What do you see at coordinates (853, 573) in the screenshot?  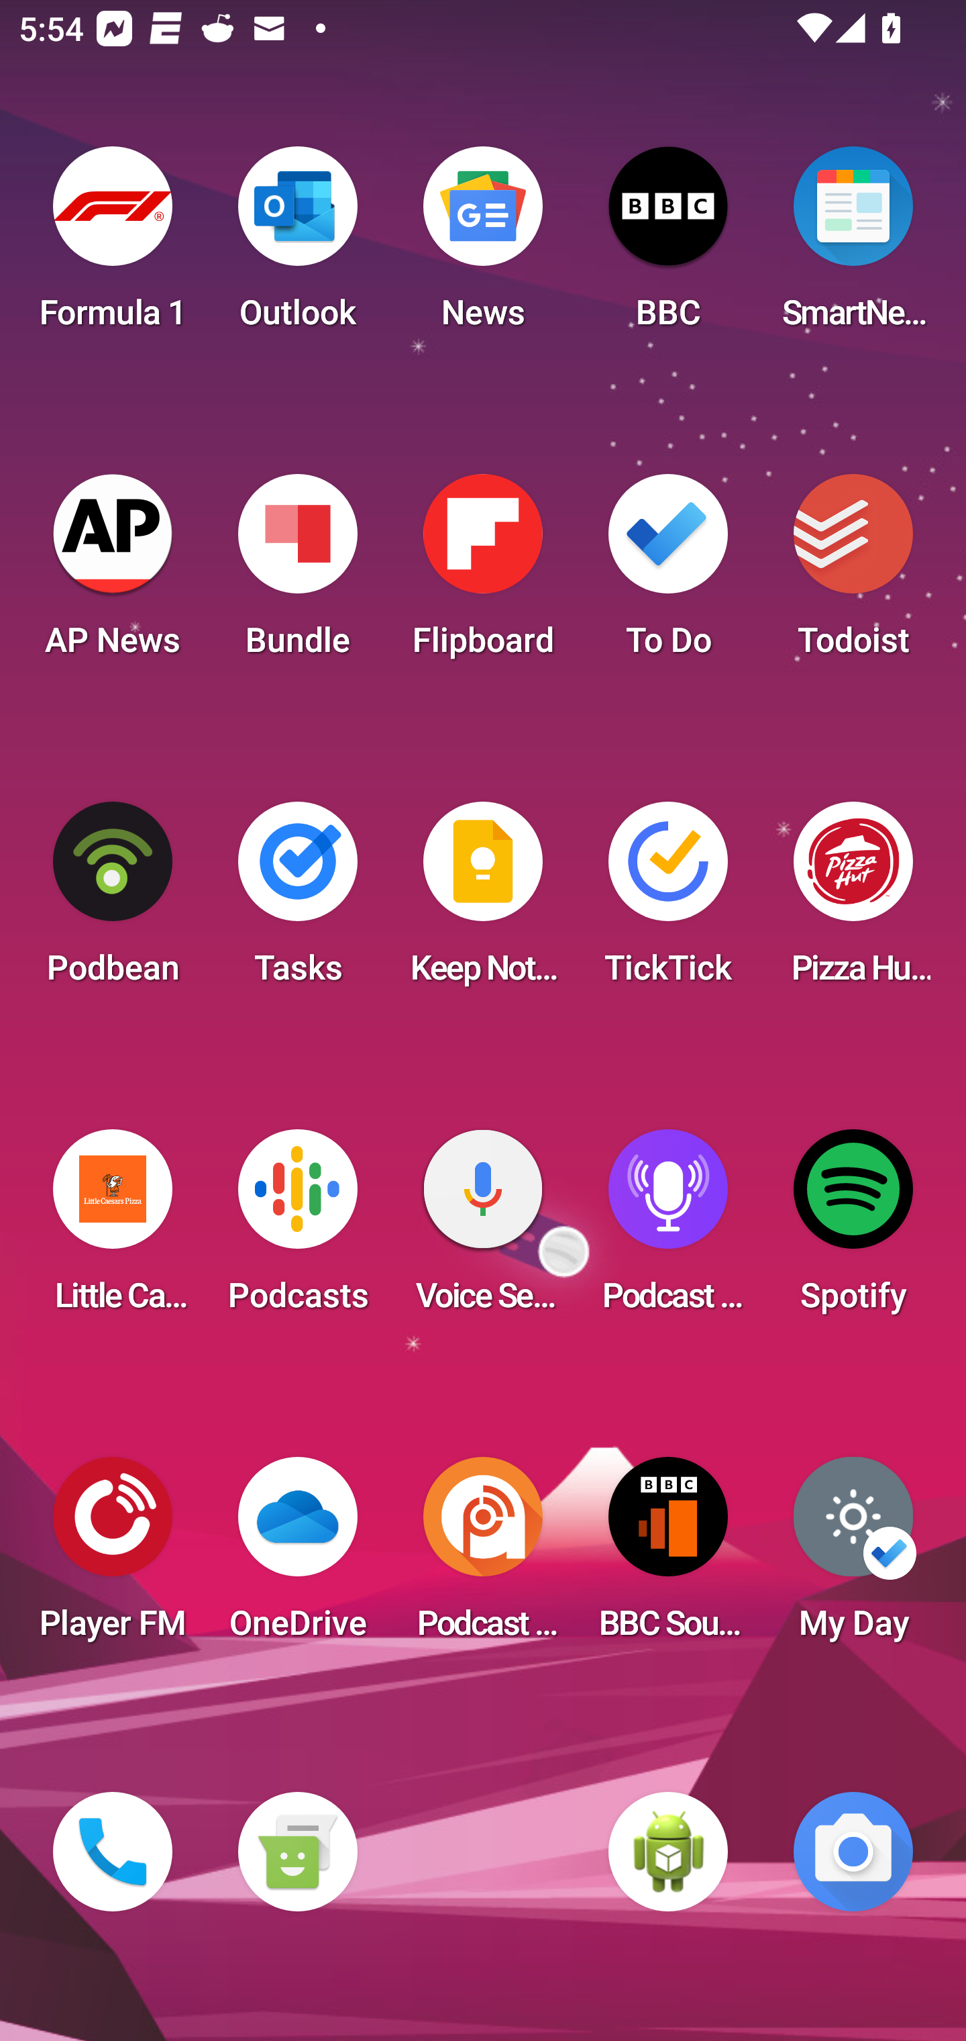 I see `Todoist` at bounding box center [853, 573].